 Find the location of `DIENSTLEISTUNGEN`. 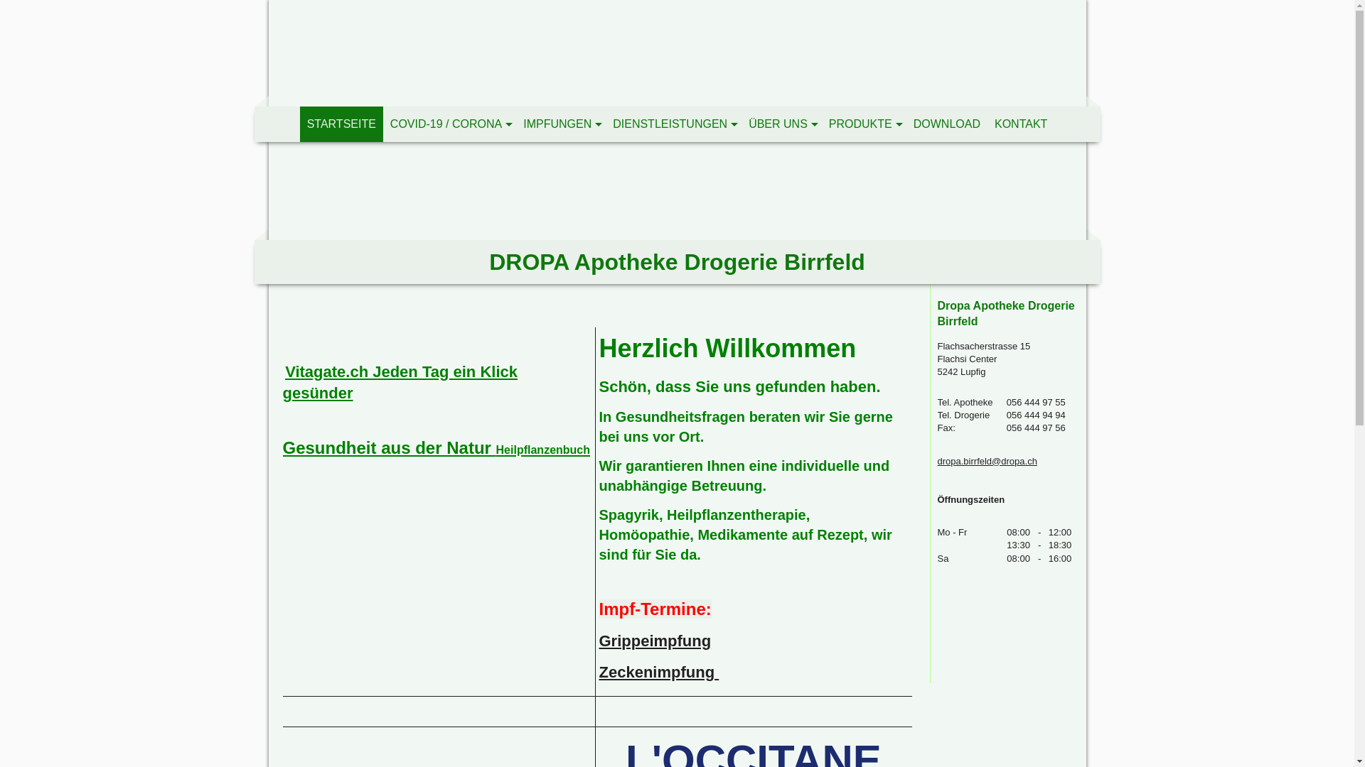

DIENSTLEISTUNGEN is located at coordinates (674, 124).